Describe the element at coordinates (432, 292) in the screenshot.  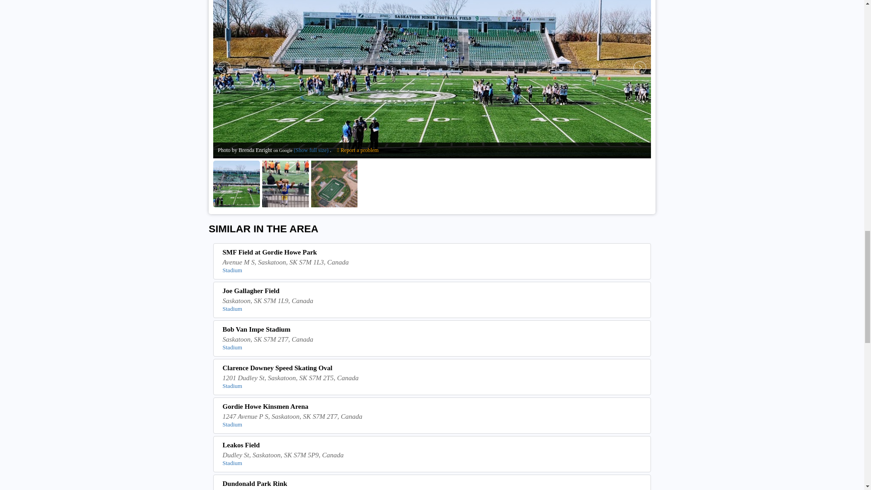
I see `Joe Gallagher Field` at that location.